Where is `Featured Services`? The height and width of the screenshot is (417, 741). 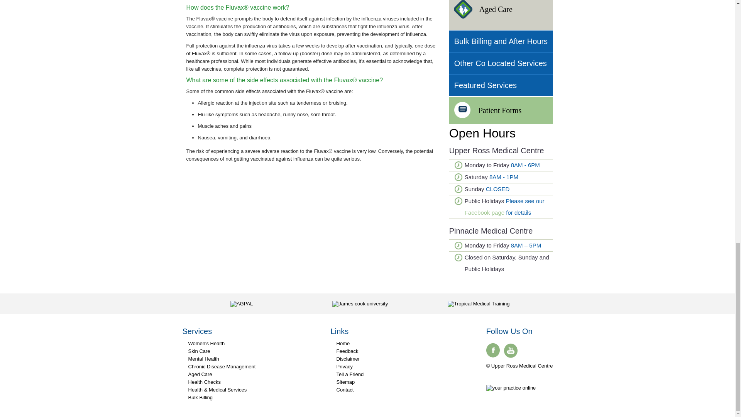 Featured Services is located at coordinates (501, 85).